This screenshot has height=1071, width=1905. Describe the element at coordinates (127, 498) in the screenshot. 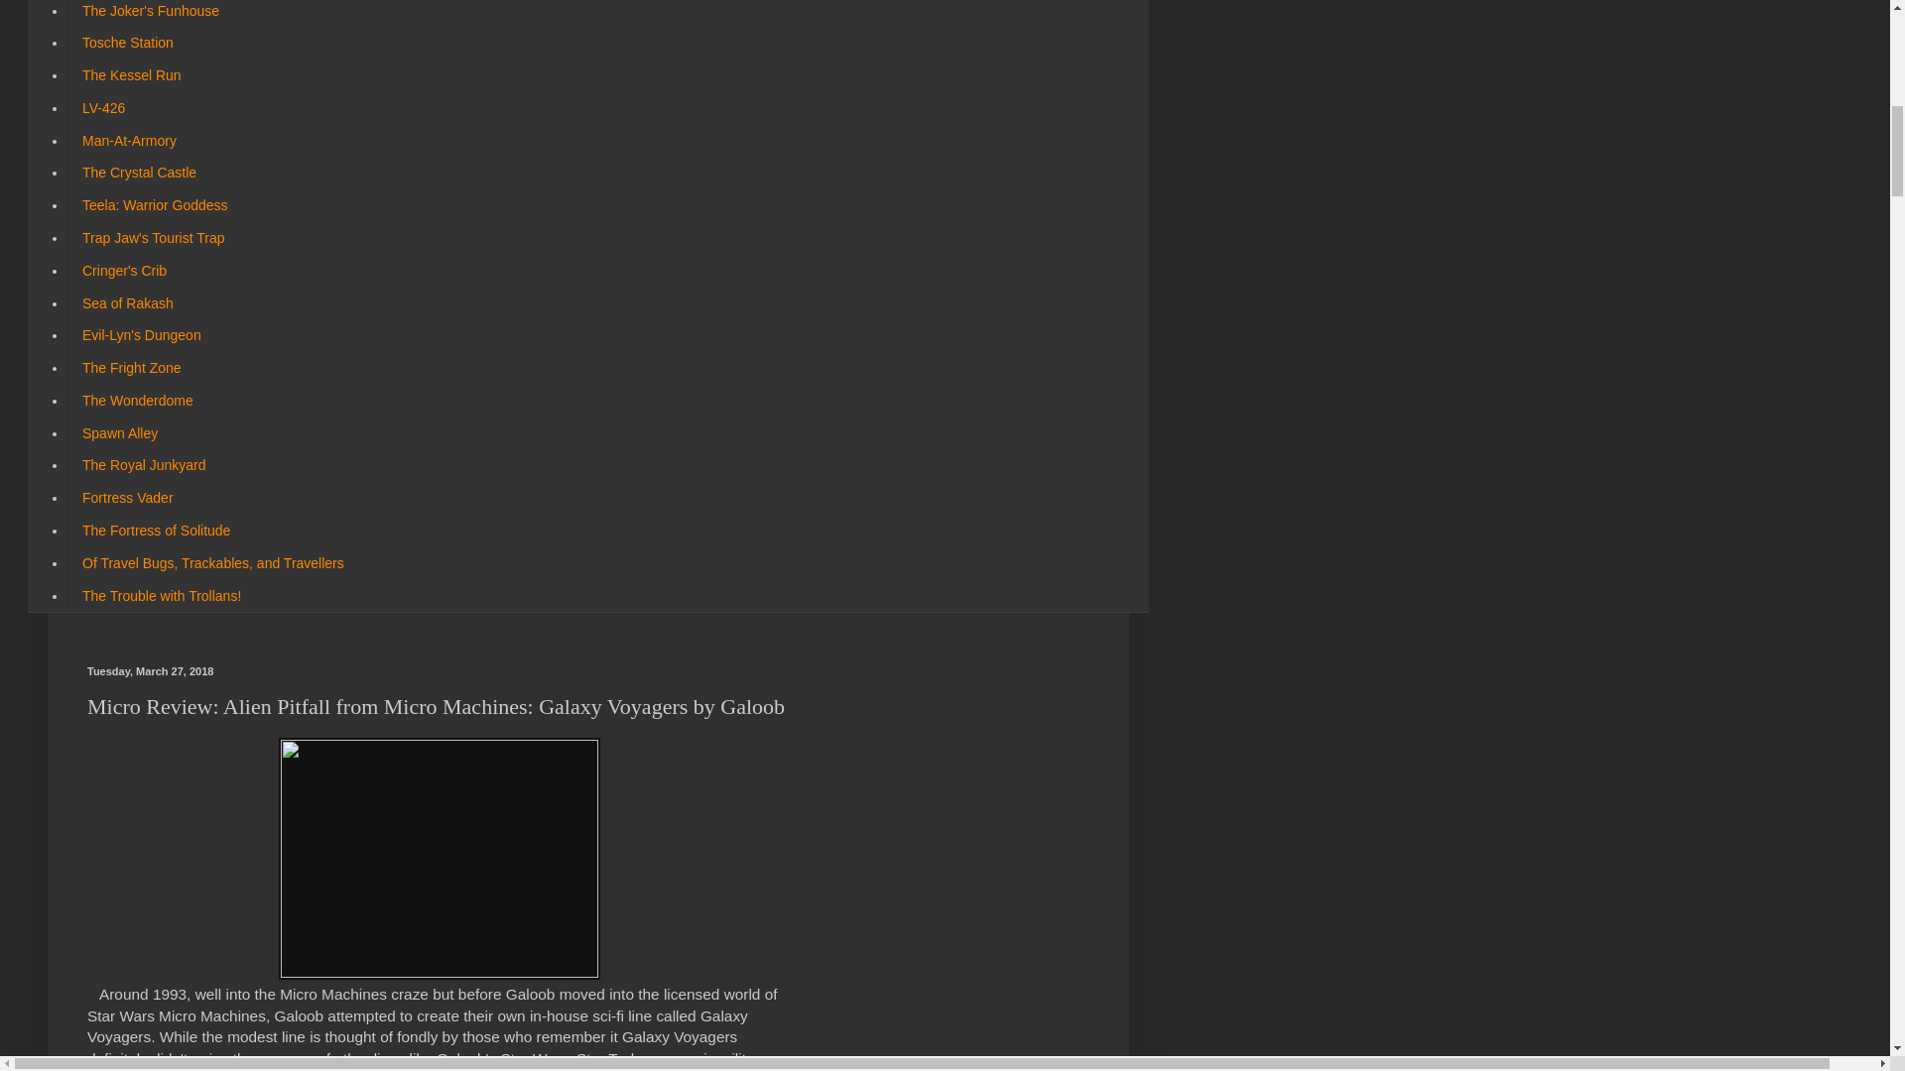

I see `Fortress Vader` at that location.